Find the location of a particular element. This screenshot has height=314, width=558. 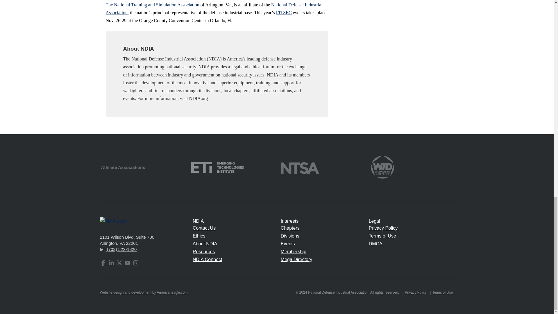

About NDIA is located at coordinates (205, 244).